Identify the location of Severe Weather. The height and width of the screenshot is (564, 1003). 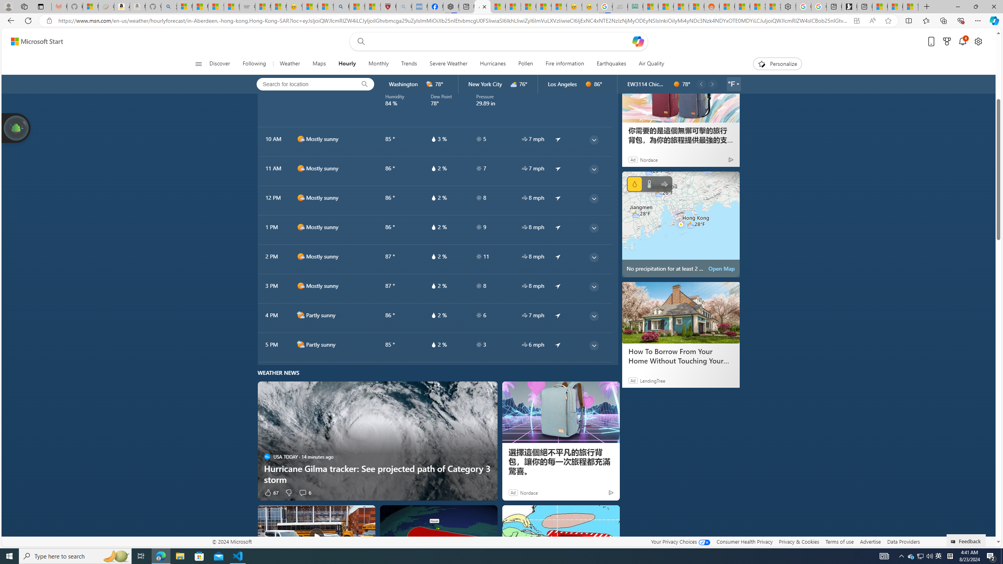
(449, 64).